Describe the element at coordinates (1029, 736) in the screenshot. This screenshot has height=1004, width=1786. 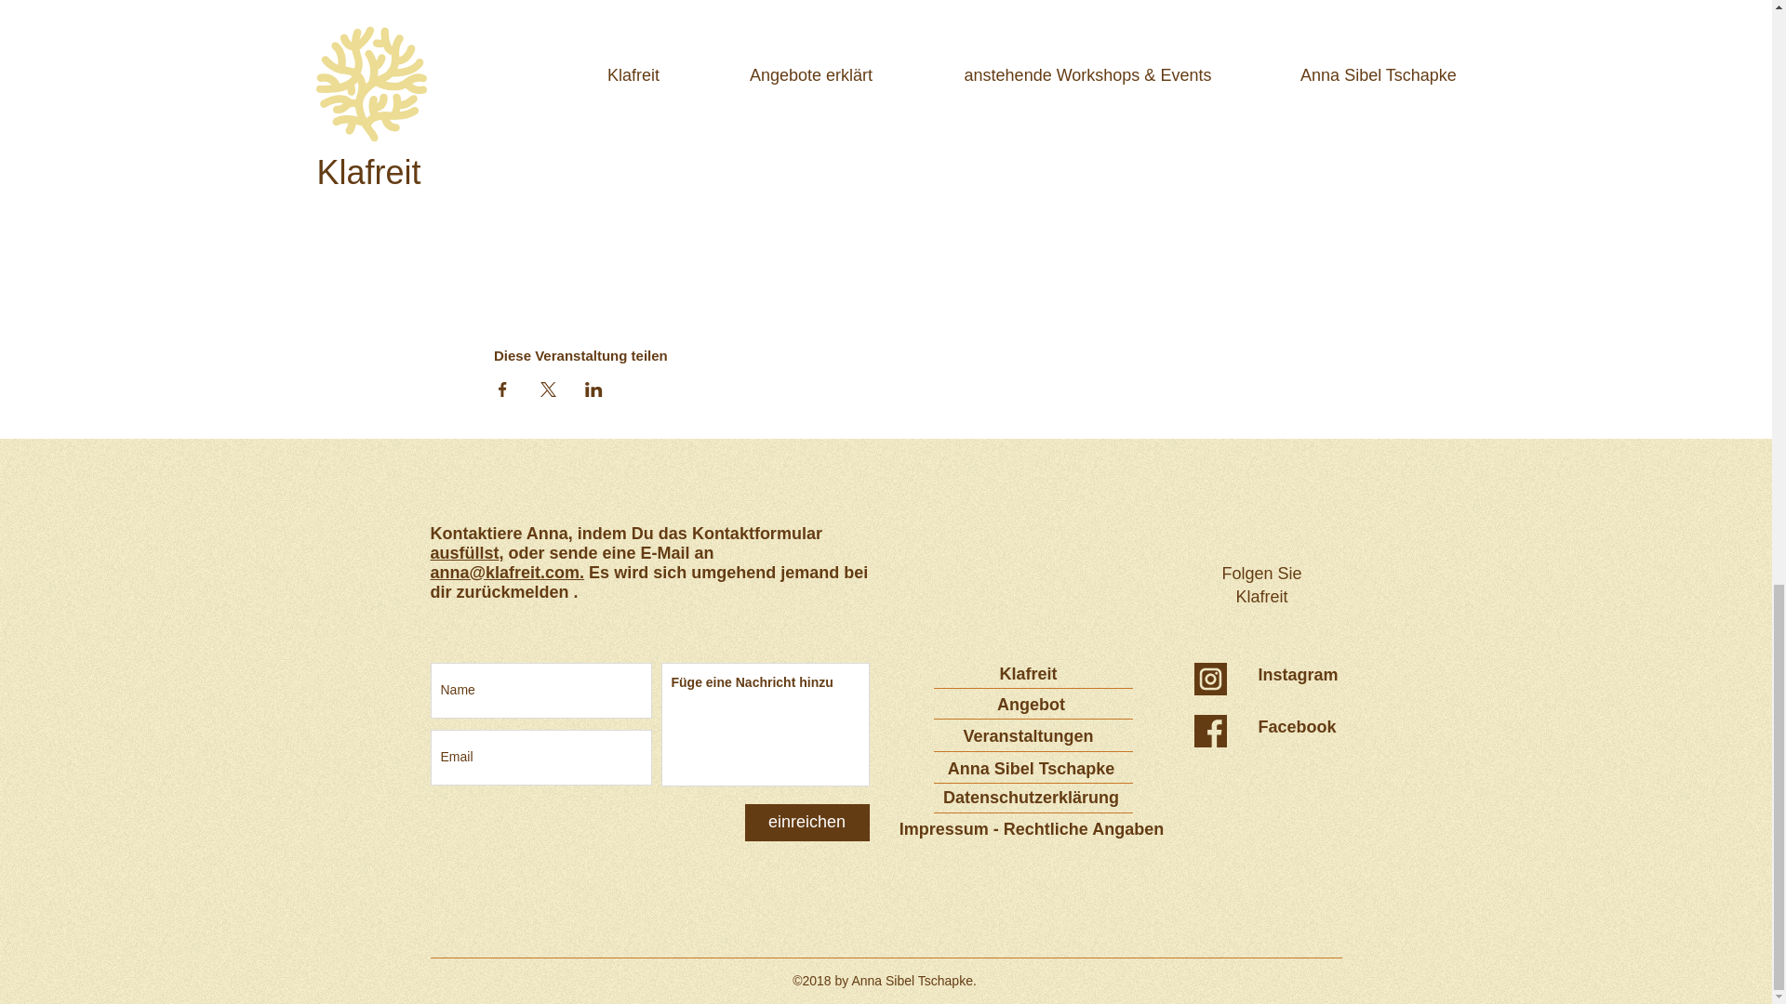
I see `Veranstaltungen` at that location.